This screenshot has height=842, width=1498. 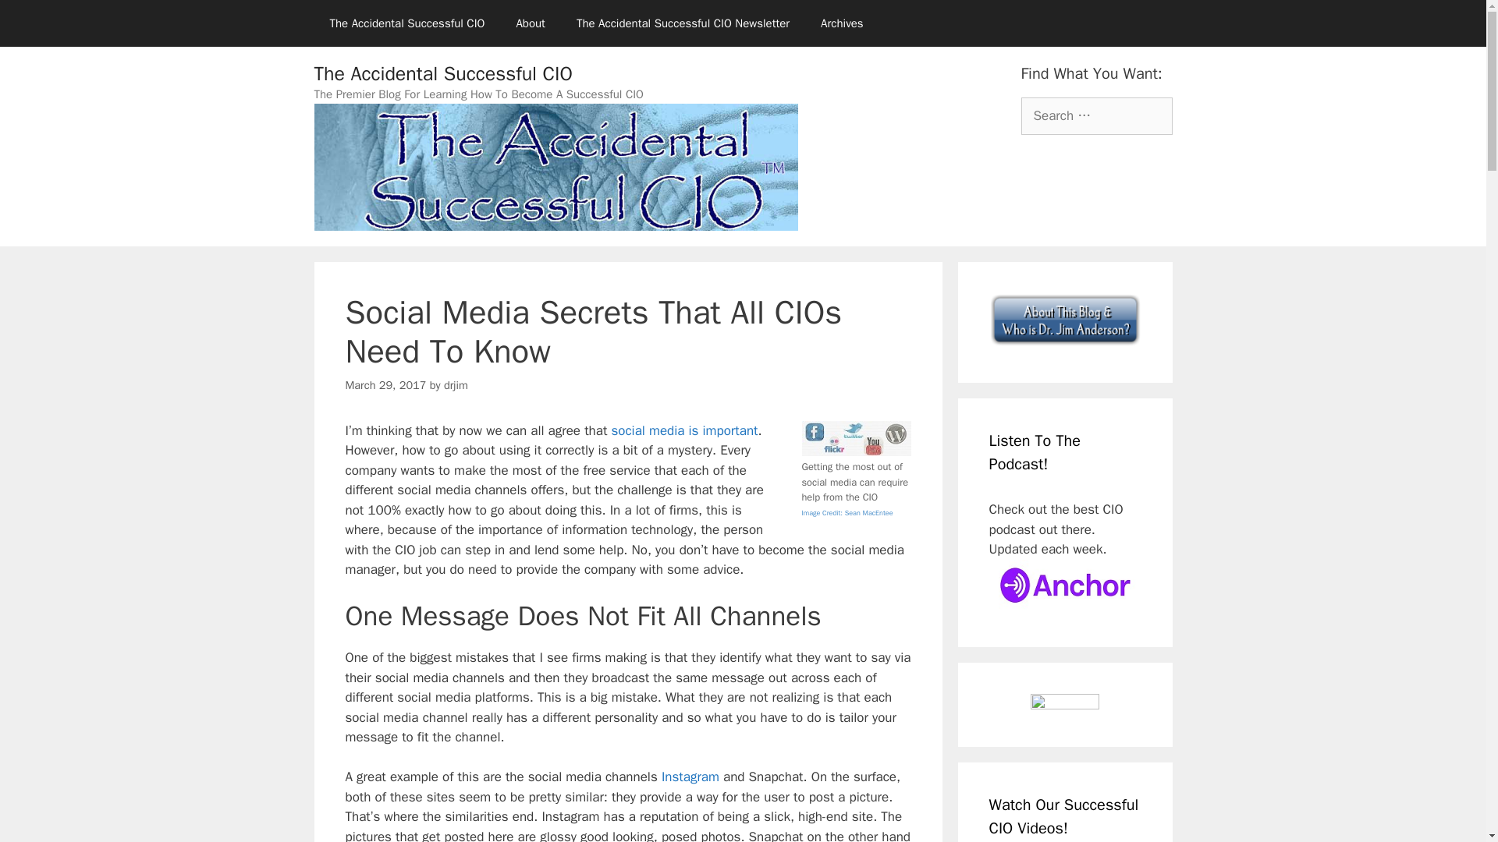 I want to click on Search for:, so click(x=1095, y=115).